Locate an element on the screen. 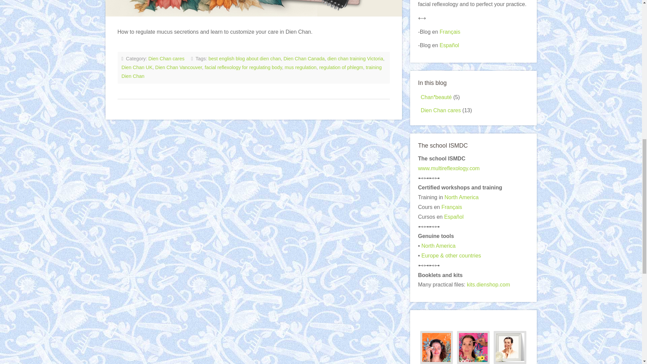 The image size is (647, 364). mus regulation is located at coordinates (300, 67).